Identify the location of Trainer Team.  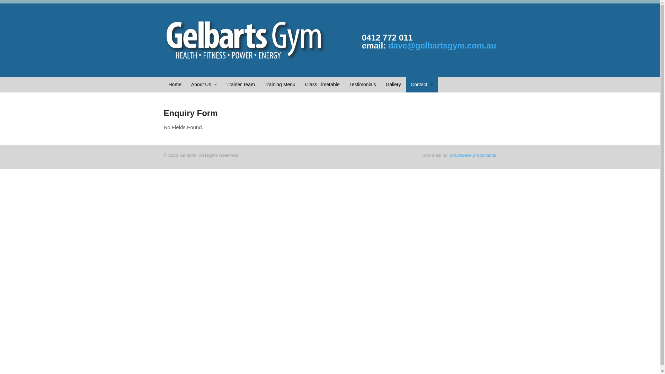
(241, 84).